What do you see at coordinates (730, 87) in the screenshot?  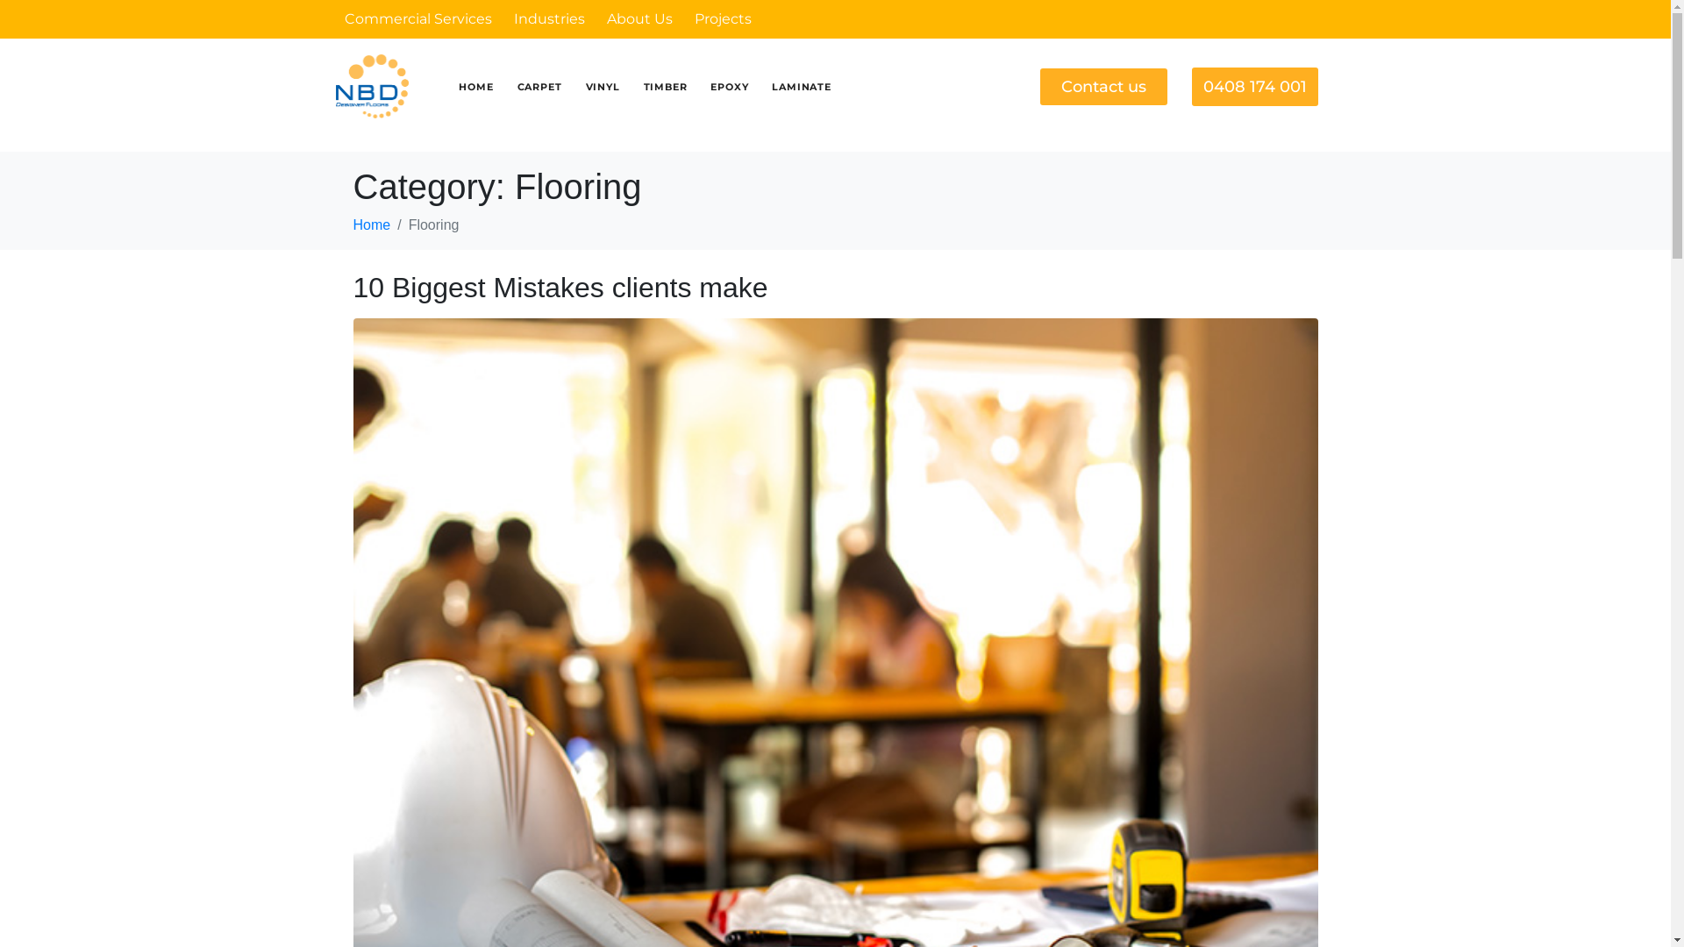 I see `EPOXY` at bounding box center [730, 87].